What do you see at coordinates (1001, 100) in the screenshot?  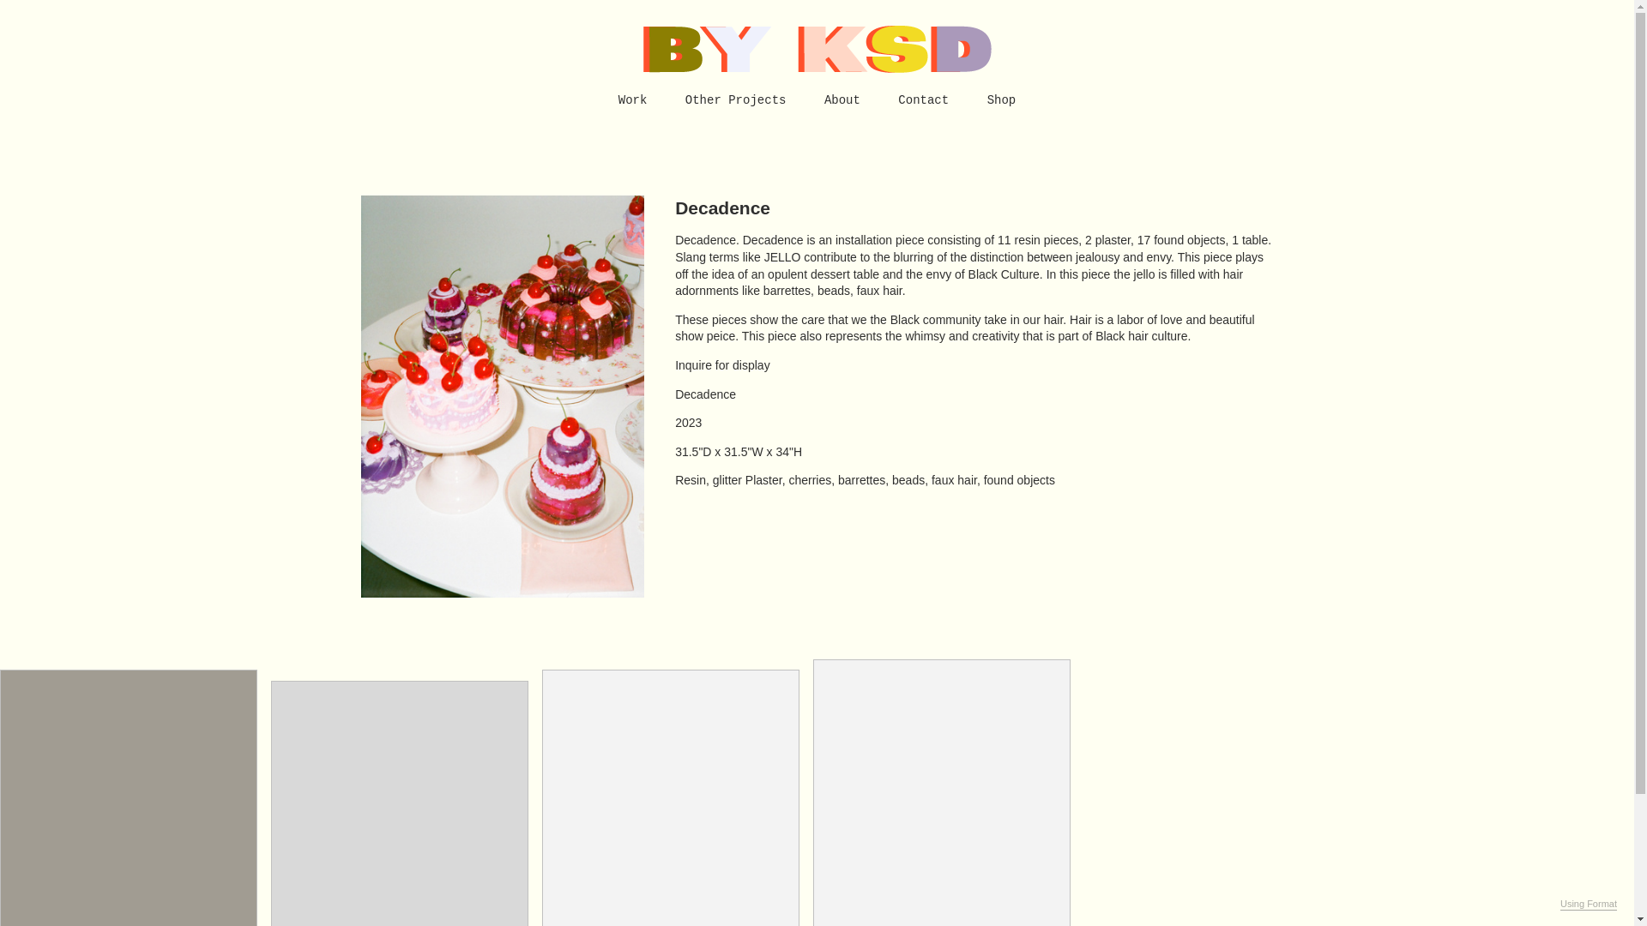 I see `Shop` at bounding box center [1001, 100].